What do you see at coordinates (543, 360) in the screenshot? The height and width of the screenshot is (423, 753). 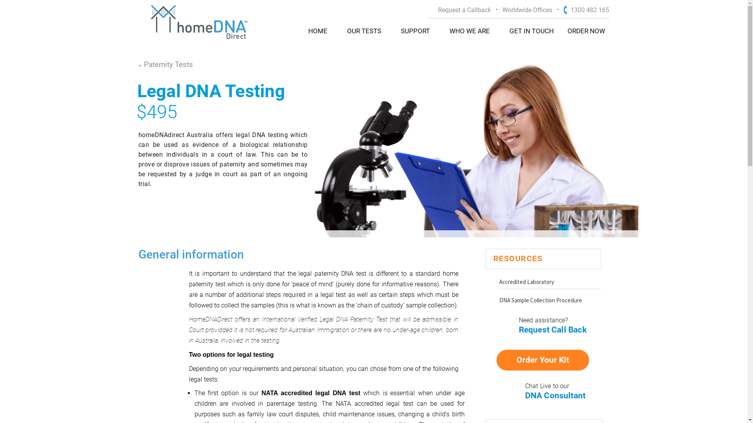 I see `Order Your Kit` at bounding box center [543, 360].